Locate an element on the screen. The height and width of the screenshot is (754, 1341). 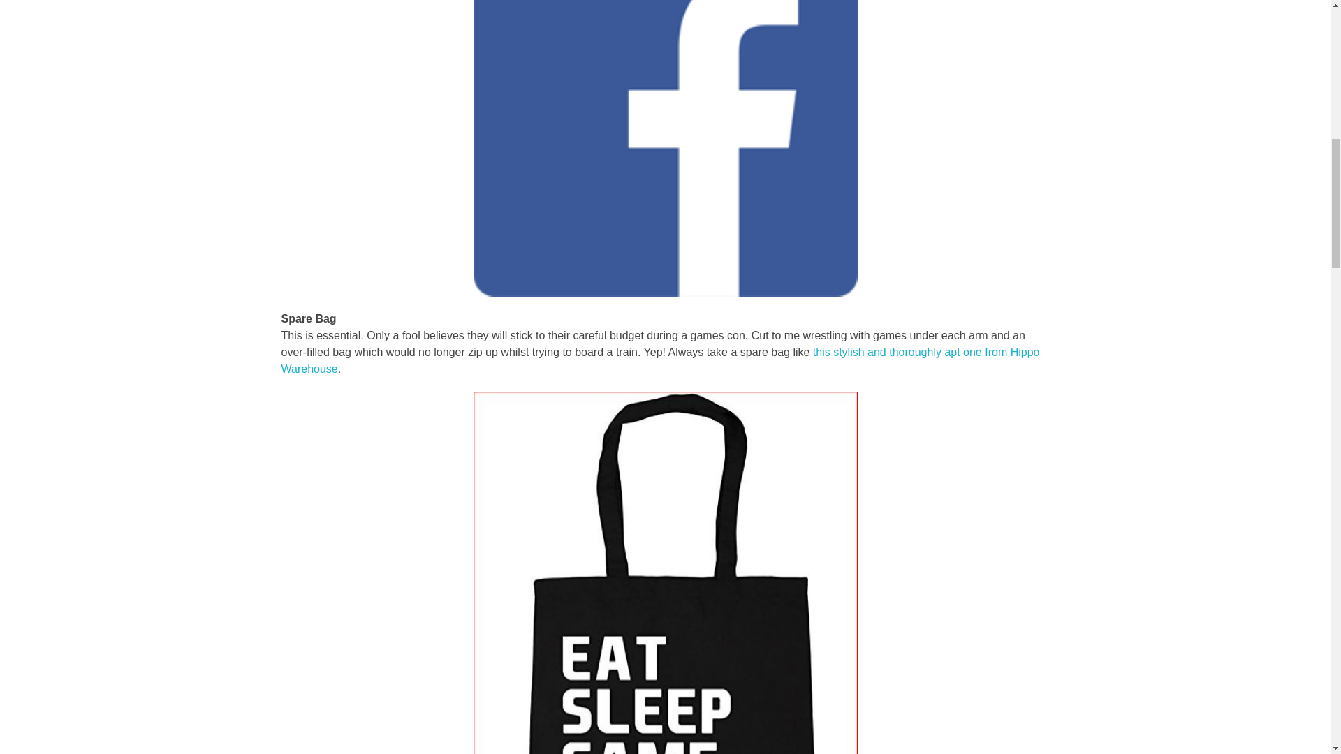
from  is located at coordinates (997, 352).